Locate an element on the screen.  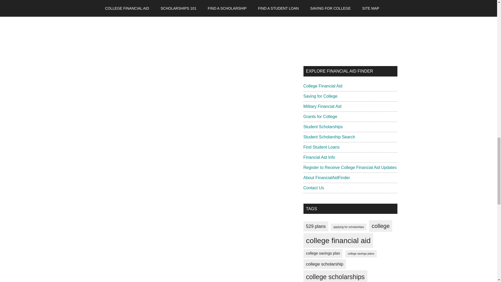
Student Scholarship Search is located at coordinates (329, 137).